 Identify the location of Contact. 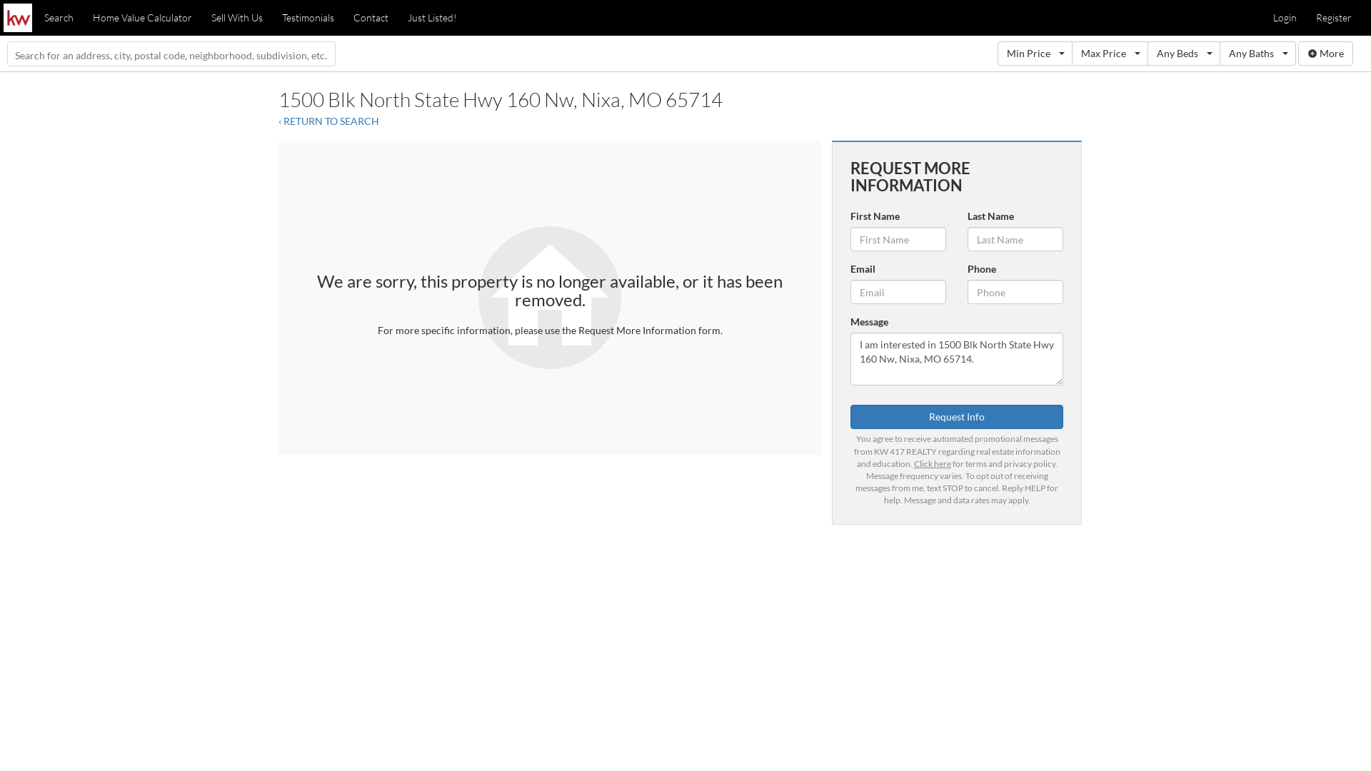
(371, 18).